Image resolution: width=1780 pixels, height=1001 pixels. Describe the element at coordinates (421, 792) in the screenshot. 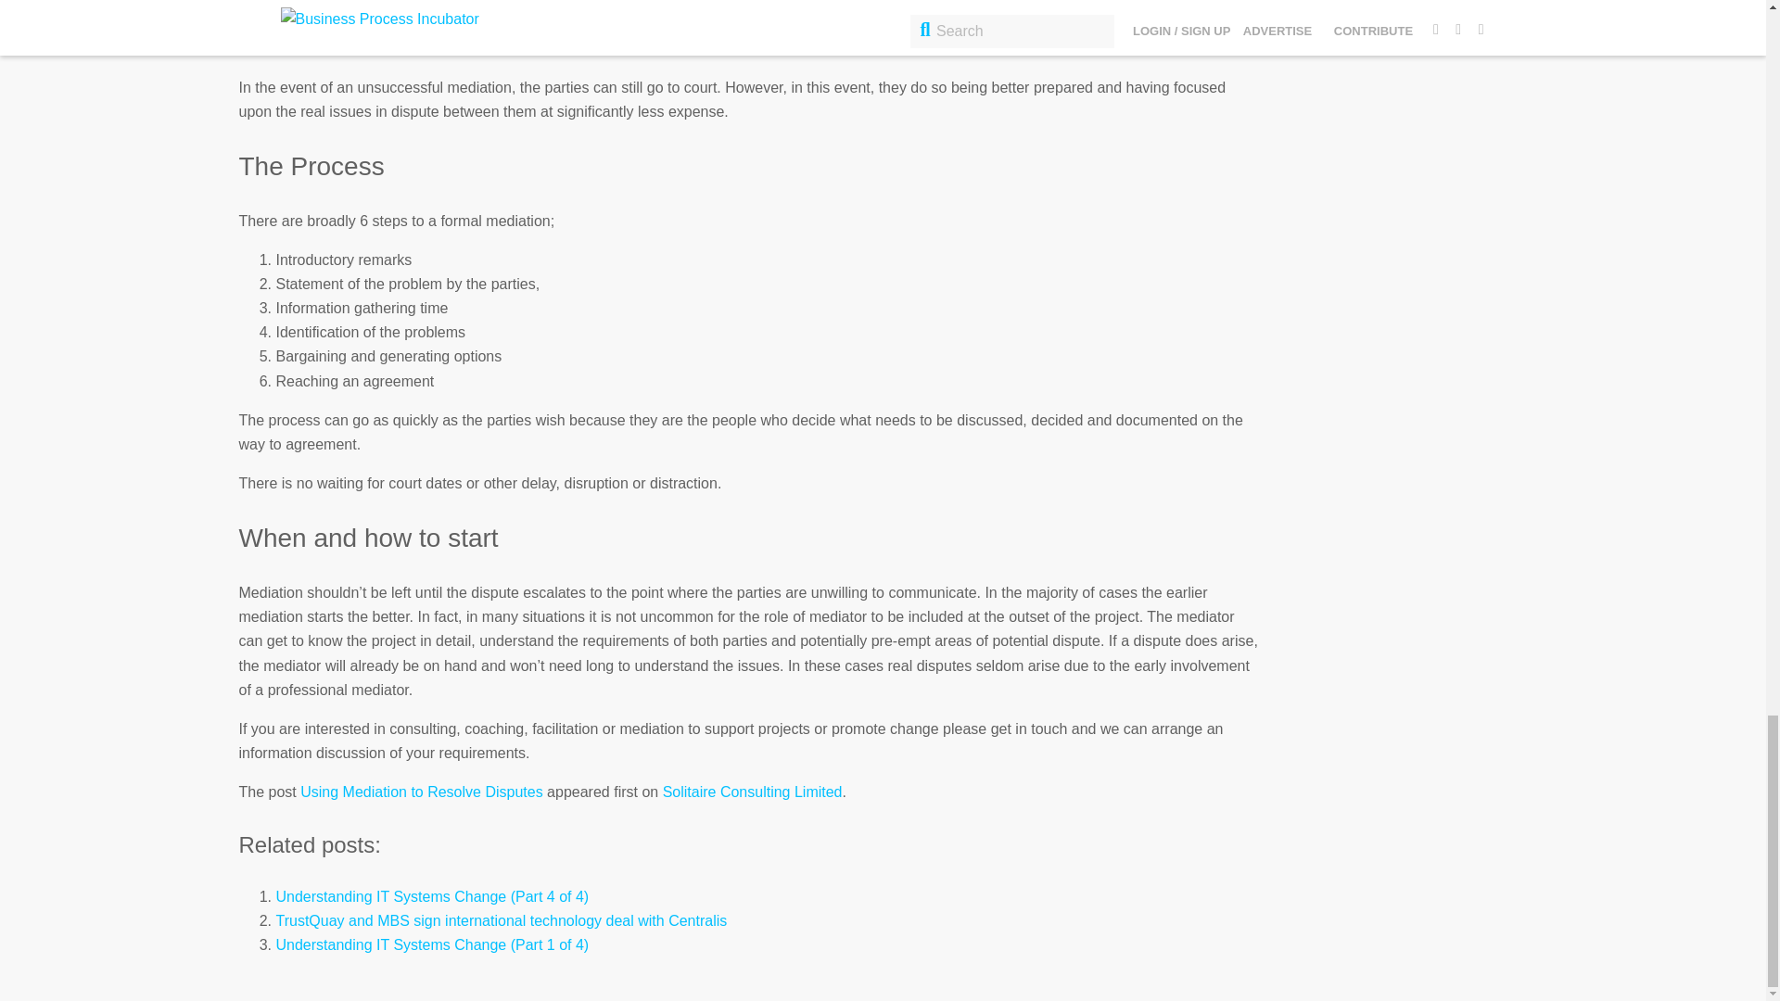

I see `Using Mediation to Resolve Disputes` at that location.